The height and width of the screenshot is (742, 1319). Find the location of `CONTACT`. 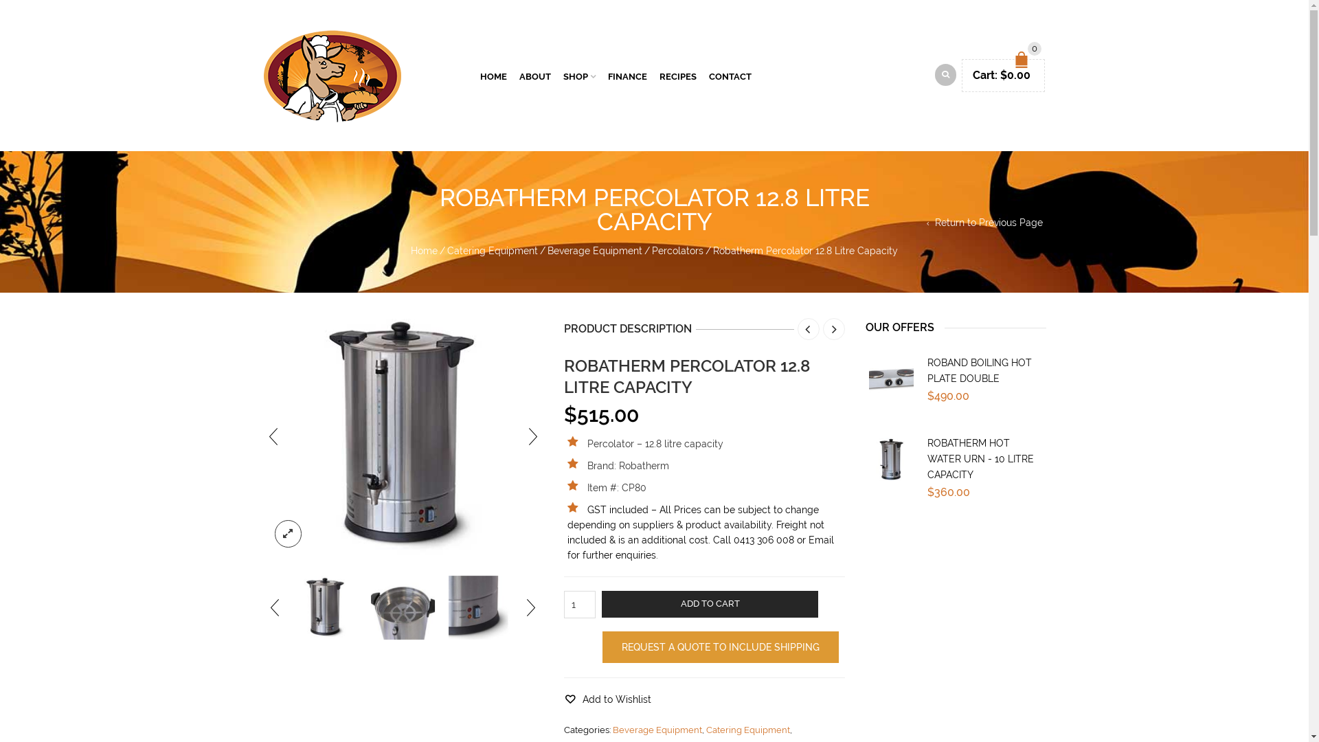

CONTACT is located at coordinates (730, 76).